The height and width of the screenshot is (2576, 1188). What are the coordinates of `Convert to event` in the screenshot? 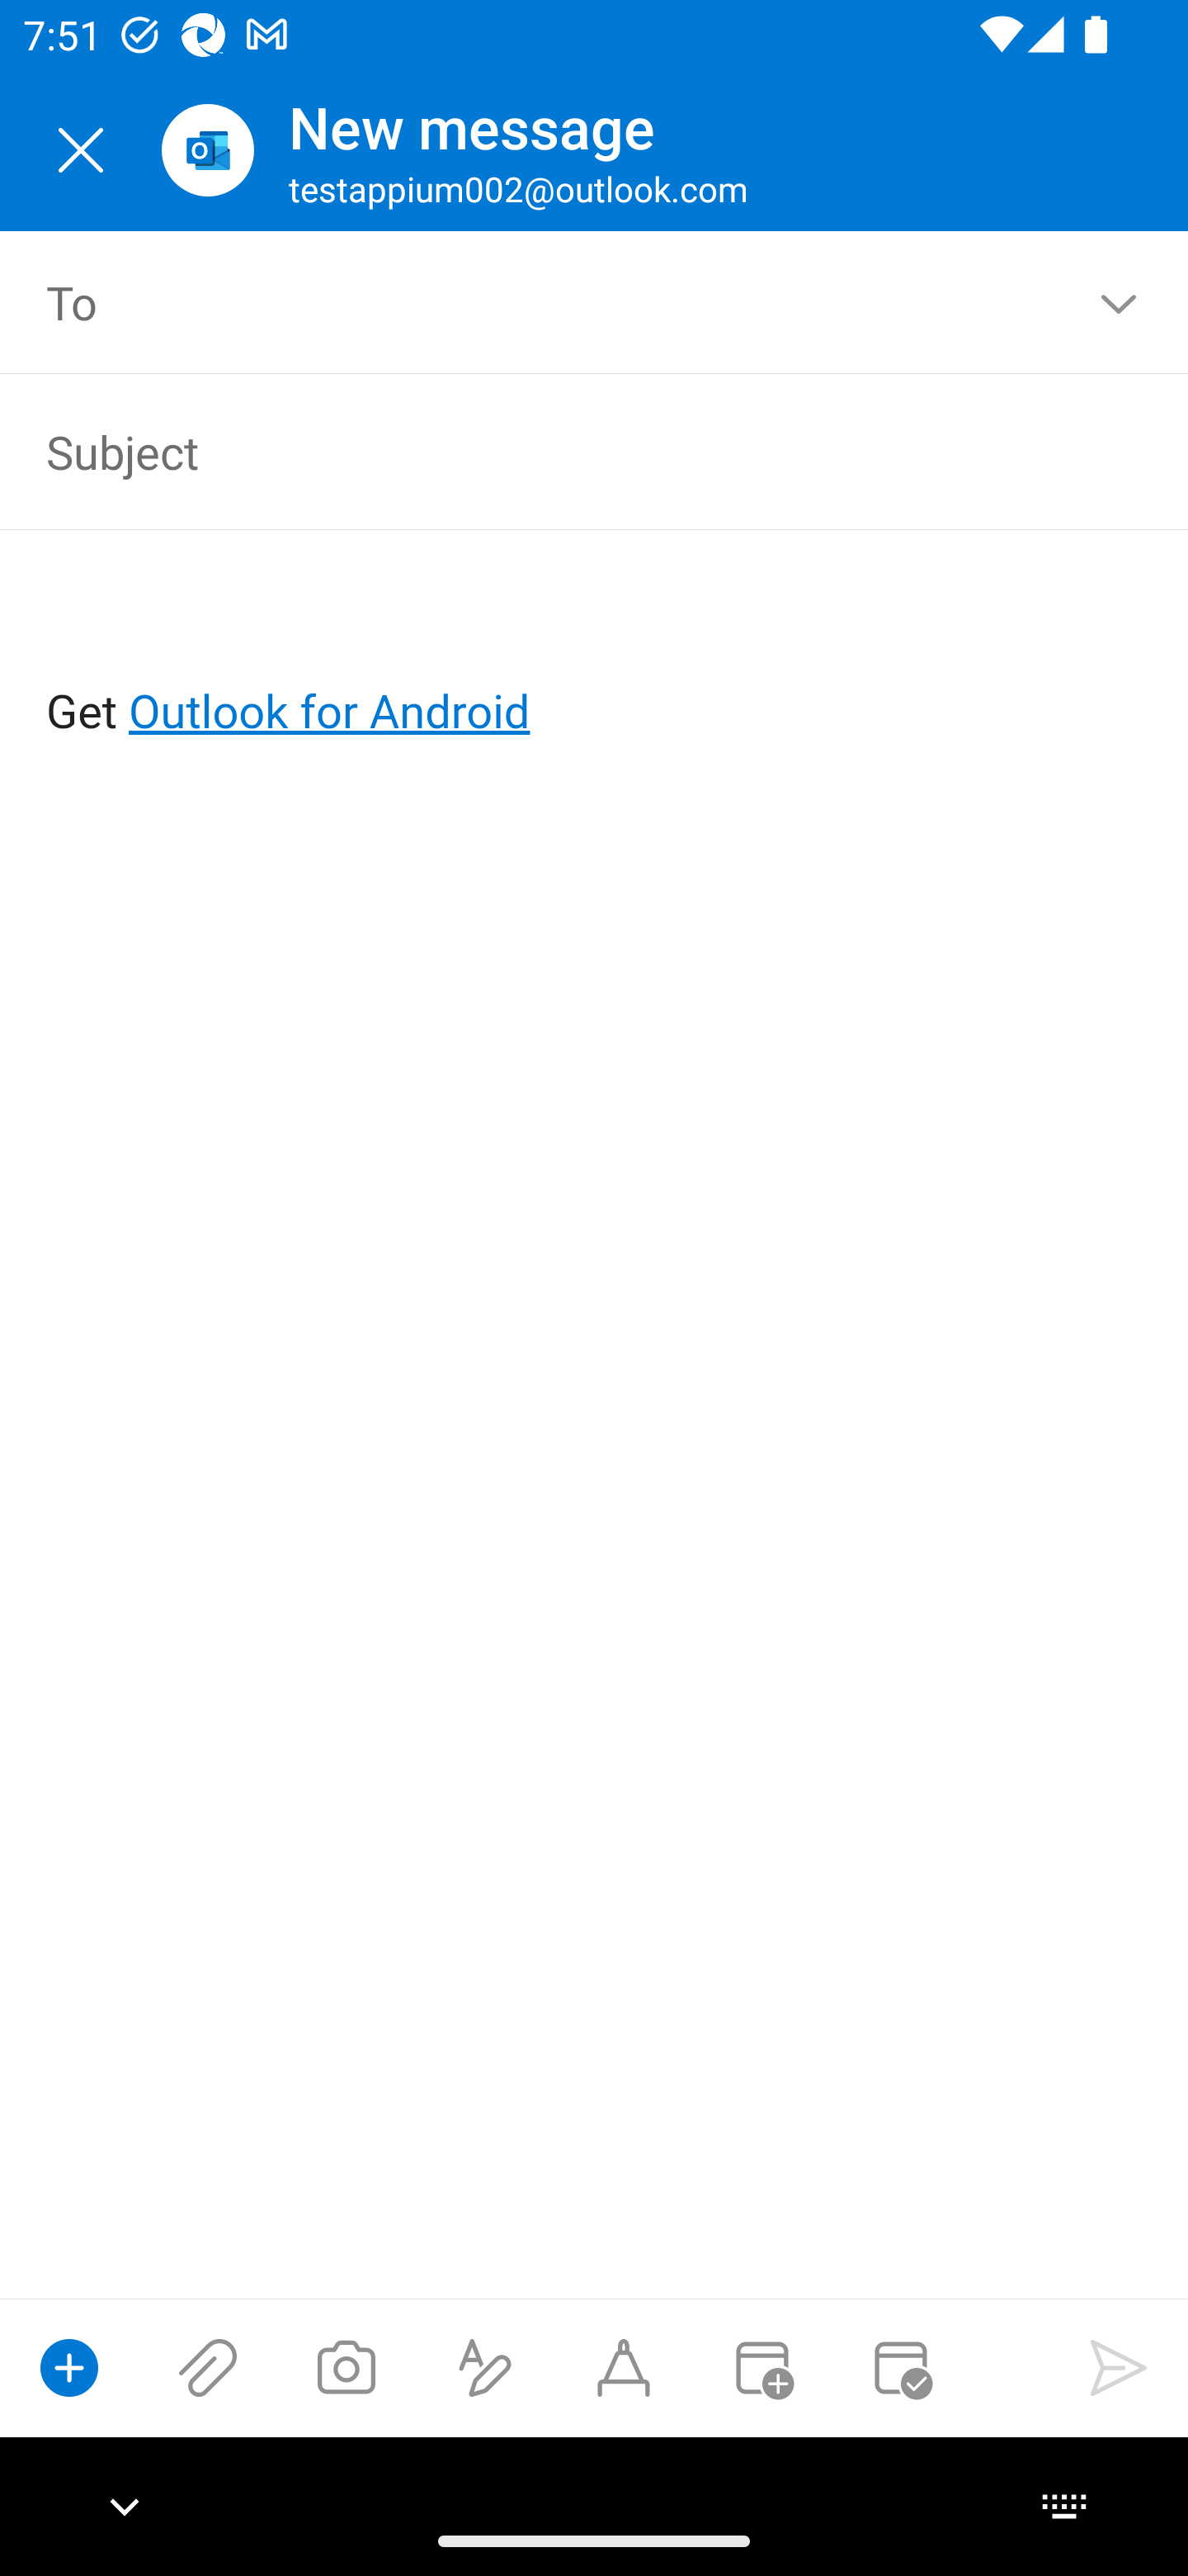 It's located at (761, 2367).